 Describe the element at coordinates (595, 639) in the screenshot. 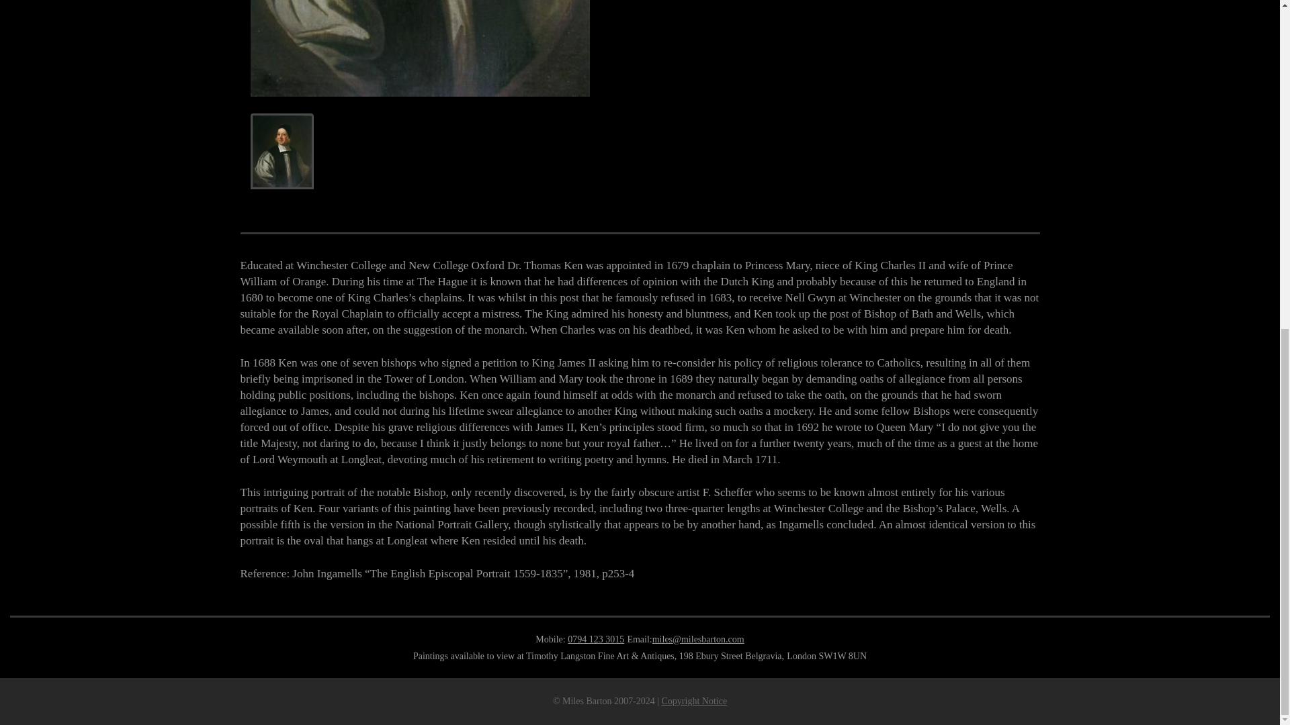

I see `0794 123 3015` at that location.